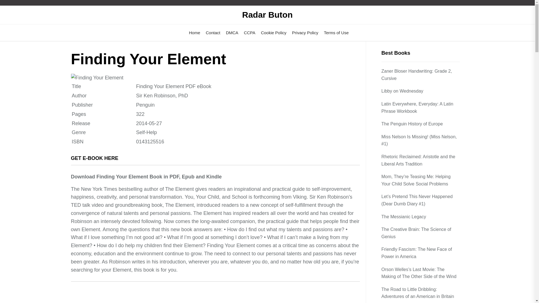  What do you see at coordinates (404, 217) in the screenshot?
I see `The Messianic Legacy` at bounding box center [404, 217].